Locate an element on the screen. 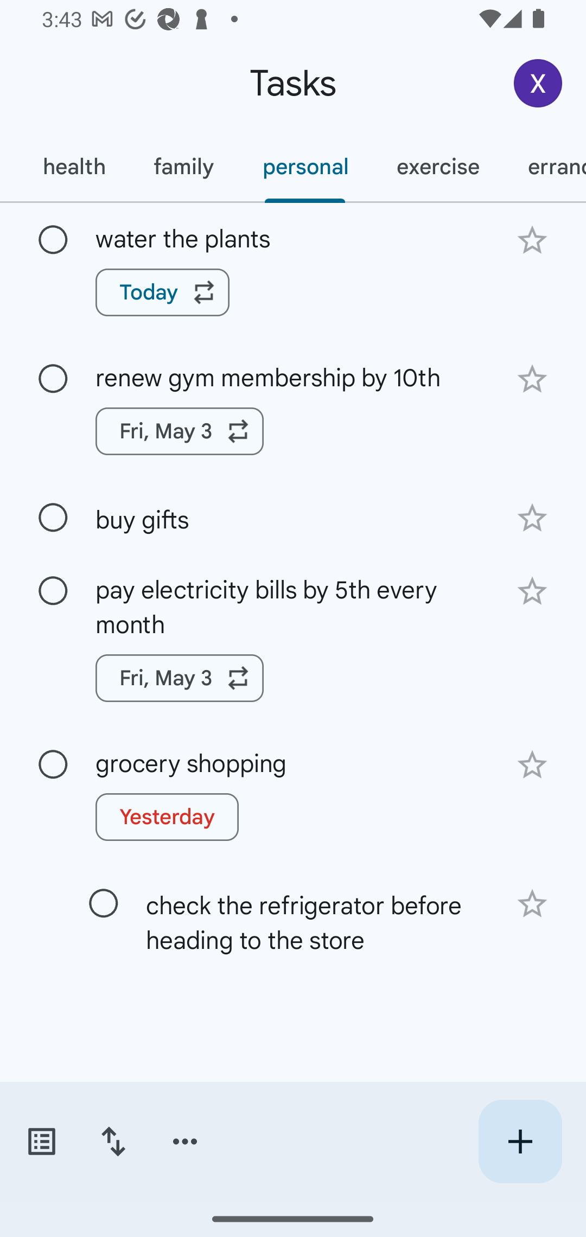  buy gifts buy gifts Add star Mark as complete is located at coordinates (293, 518).